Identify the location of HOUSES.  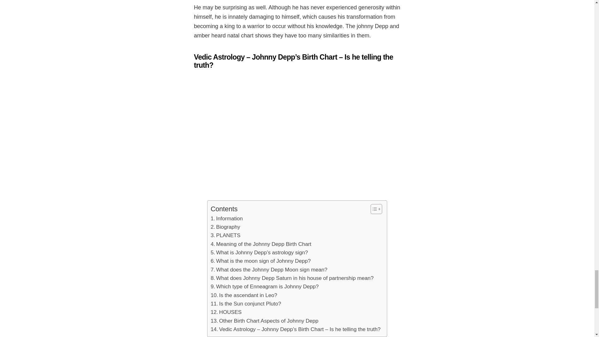
(226, 312).